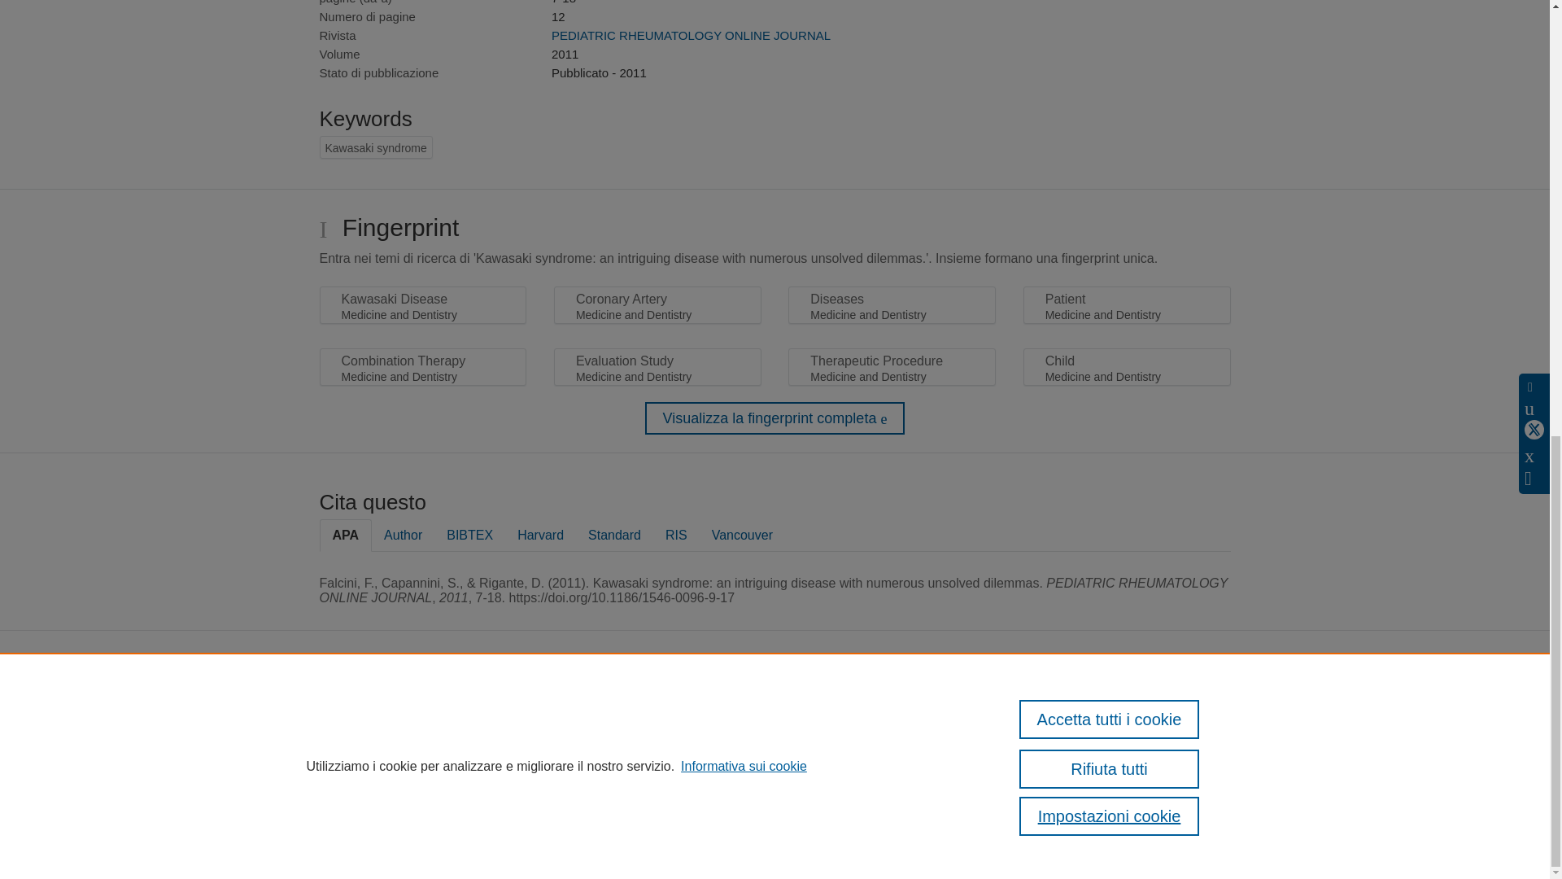  Describe the element at coordinates (774, 418) in the screenshot. I see `Visualizza la fingerprint completa` at that location.